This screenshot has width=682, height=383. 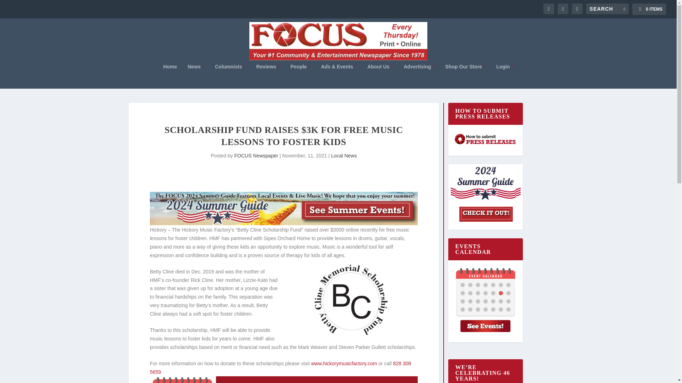 What do you see at coordinates (465, 76) in the screenshot?
I see `Shop Our Store` at bounding box center [465, 76].